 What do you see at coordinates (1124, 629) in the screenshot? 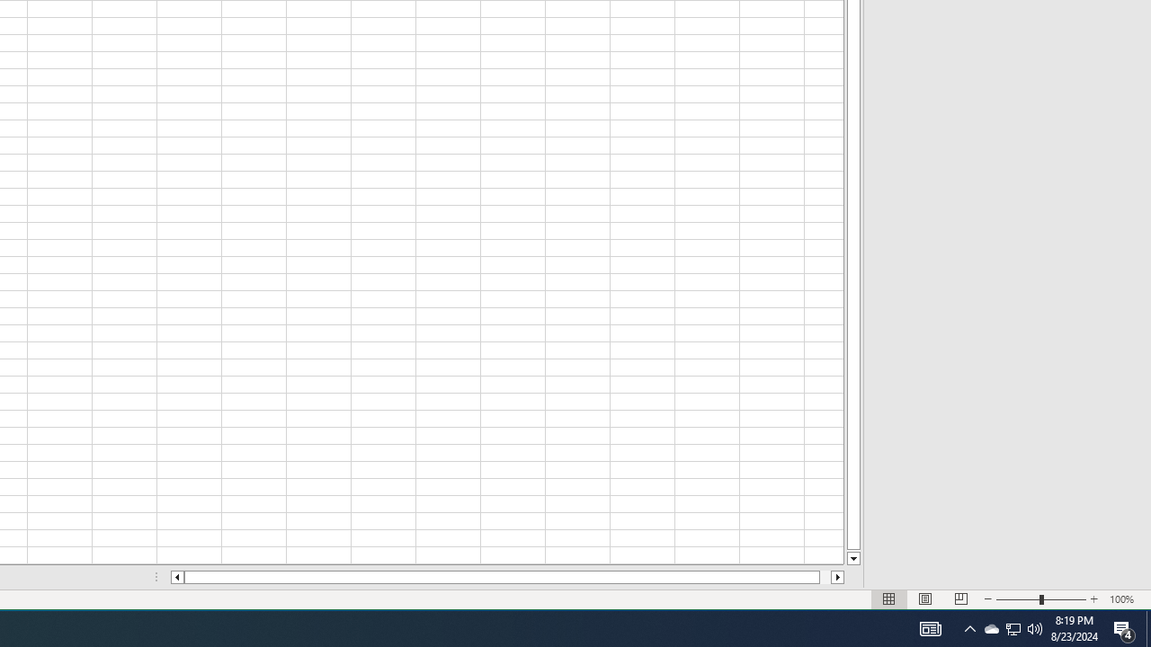
I see `Action Center, 4 new notifications` at bounding box center [1124, 629].